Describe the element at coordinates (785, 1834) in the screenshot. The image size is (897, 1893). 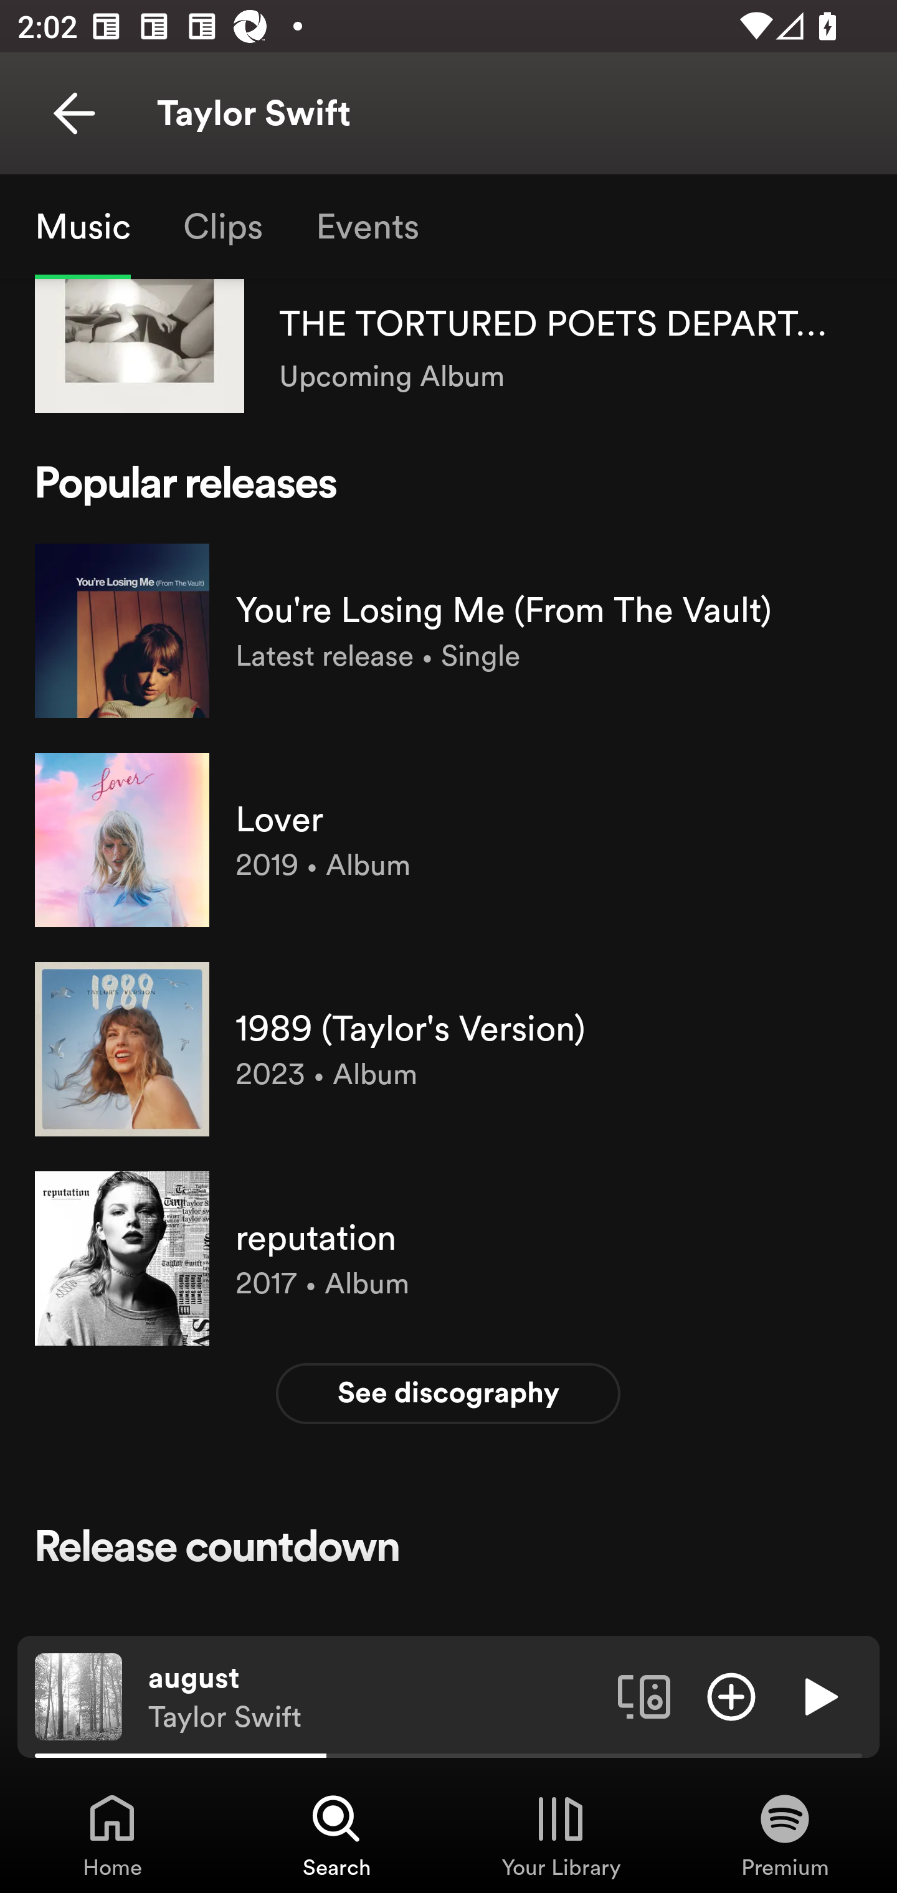
I see `Premium, Tab 4 of 4 Premium Premium` at that location.